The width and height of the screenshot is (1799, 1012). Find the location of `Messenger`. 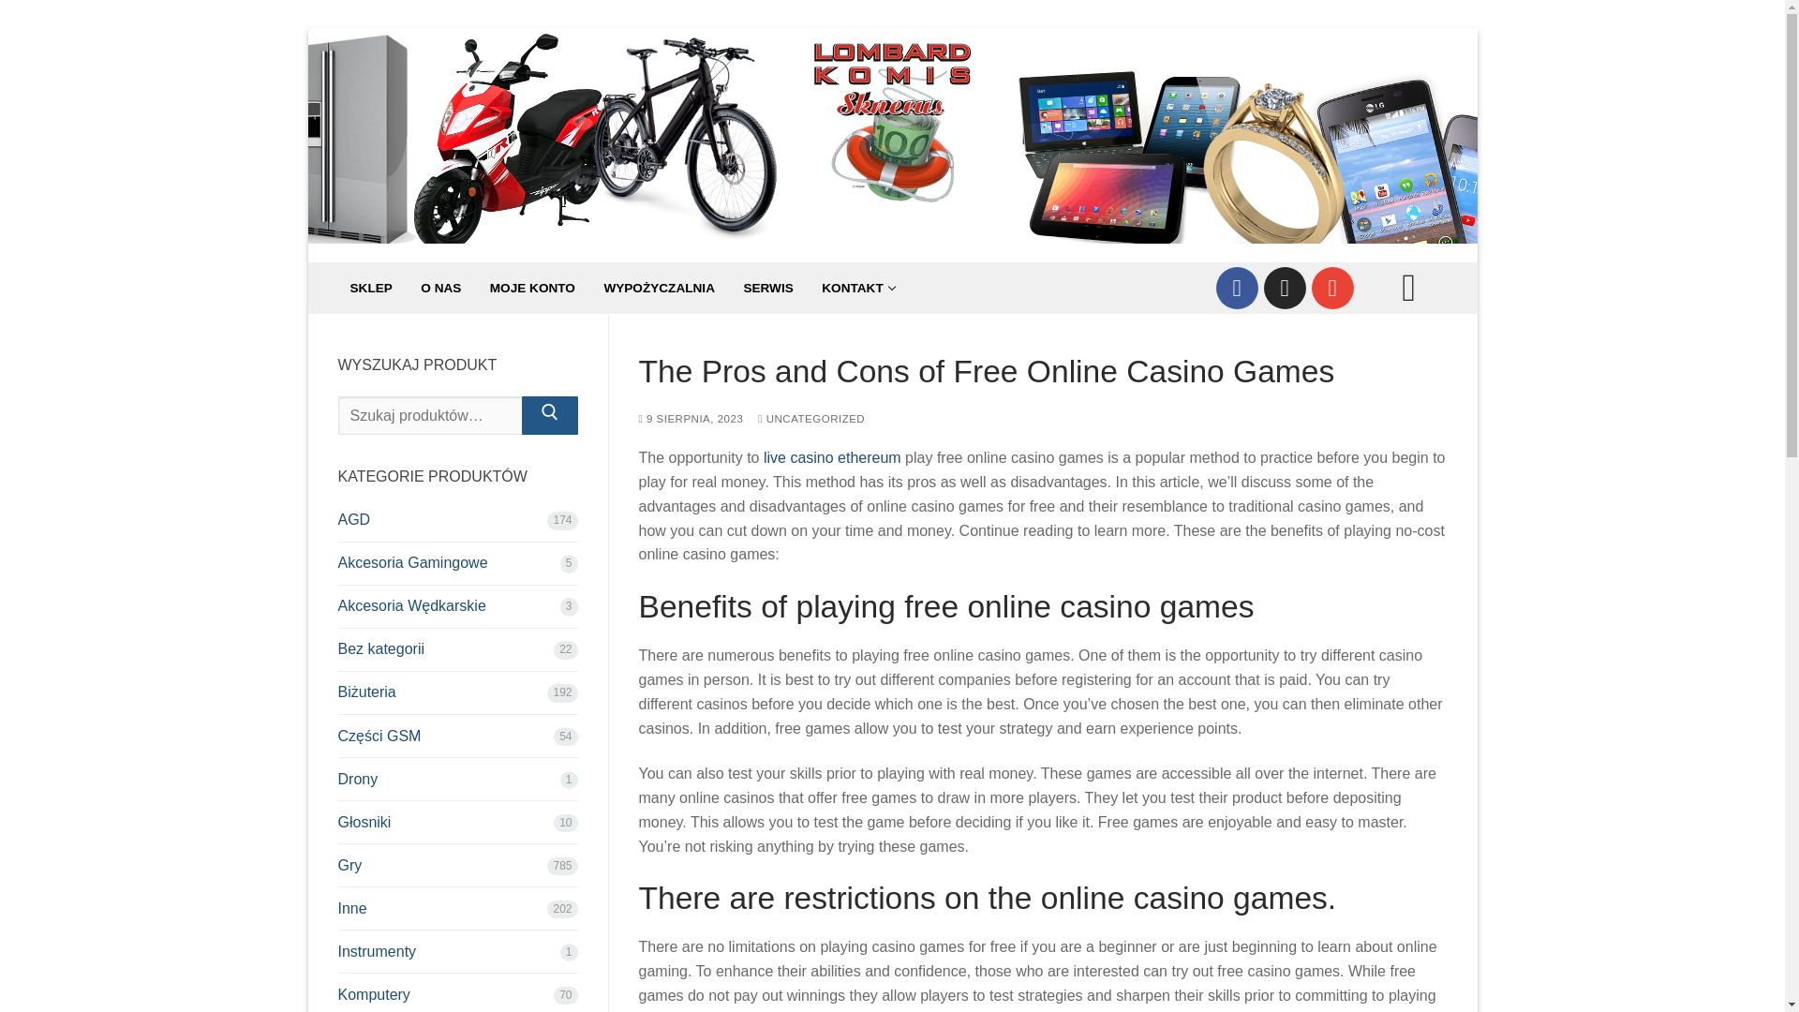

Messenger is located at coordinates (1332, 287).